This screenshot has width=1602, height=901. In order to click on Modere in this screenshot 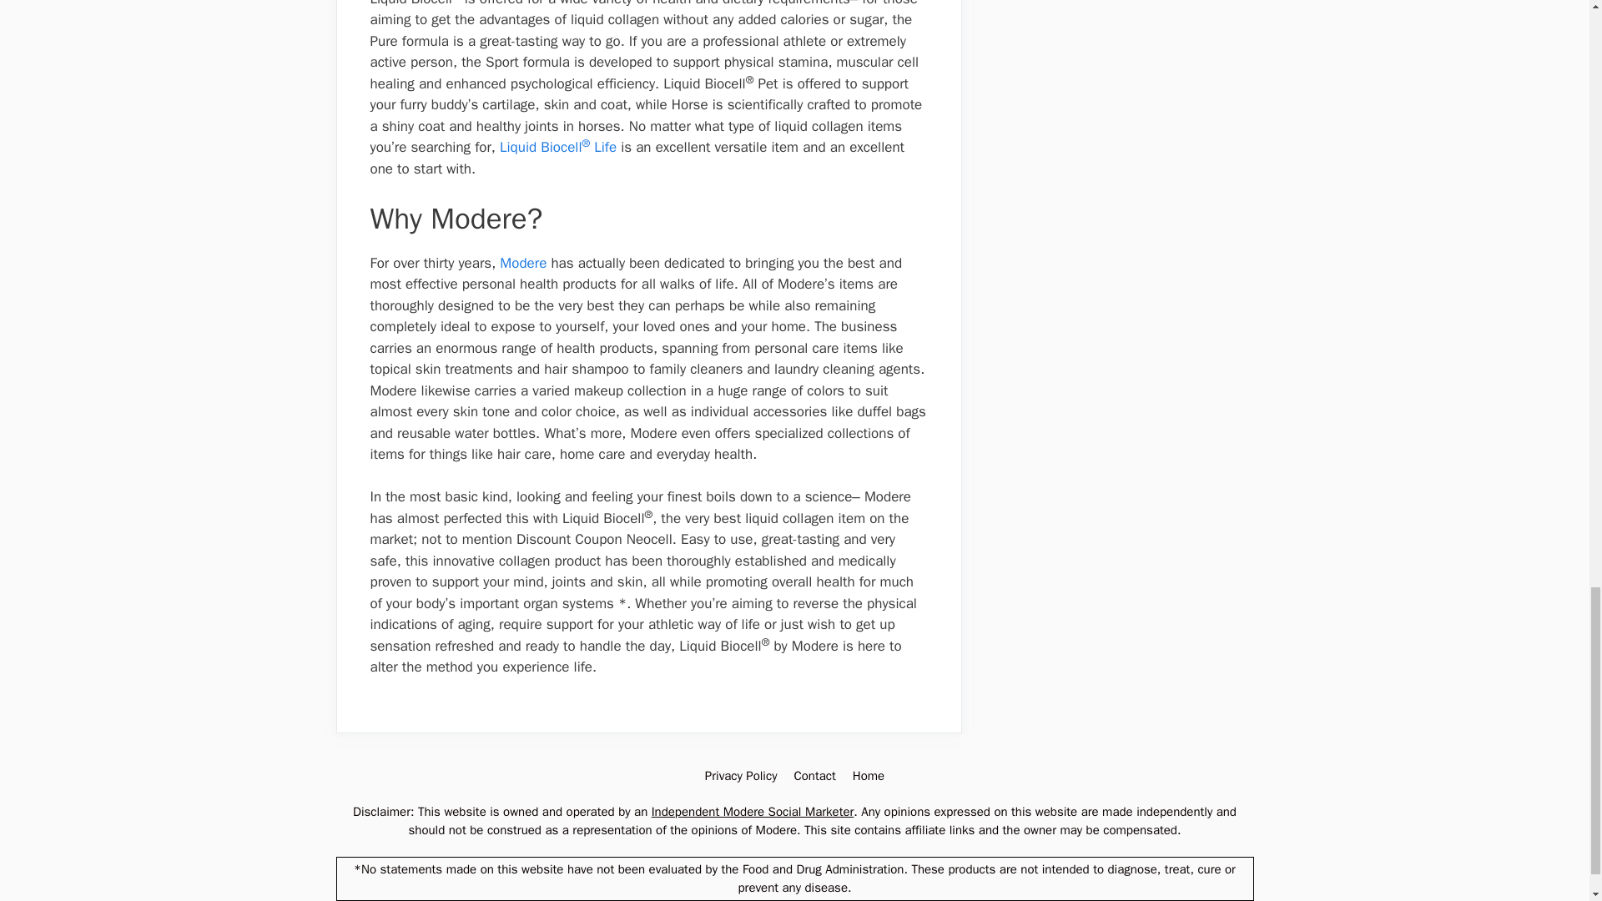, I will do `click(522, 263)`.